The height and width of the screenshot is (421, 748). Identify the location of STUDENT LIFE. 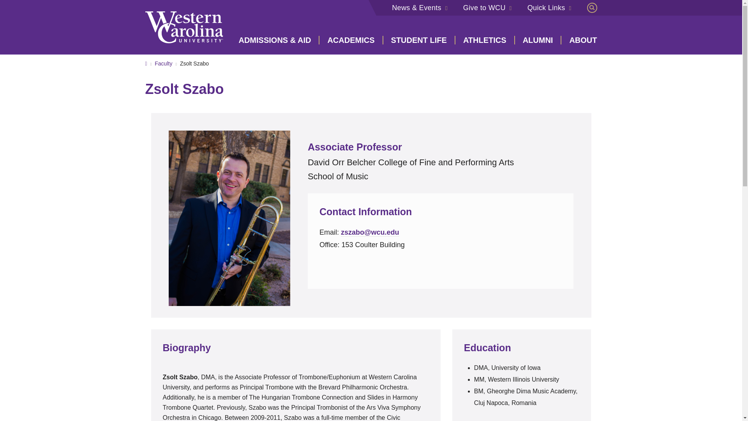
(419, 40).